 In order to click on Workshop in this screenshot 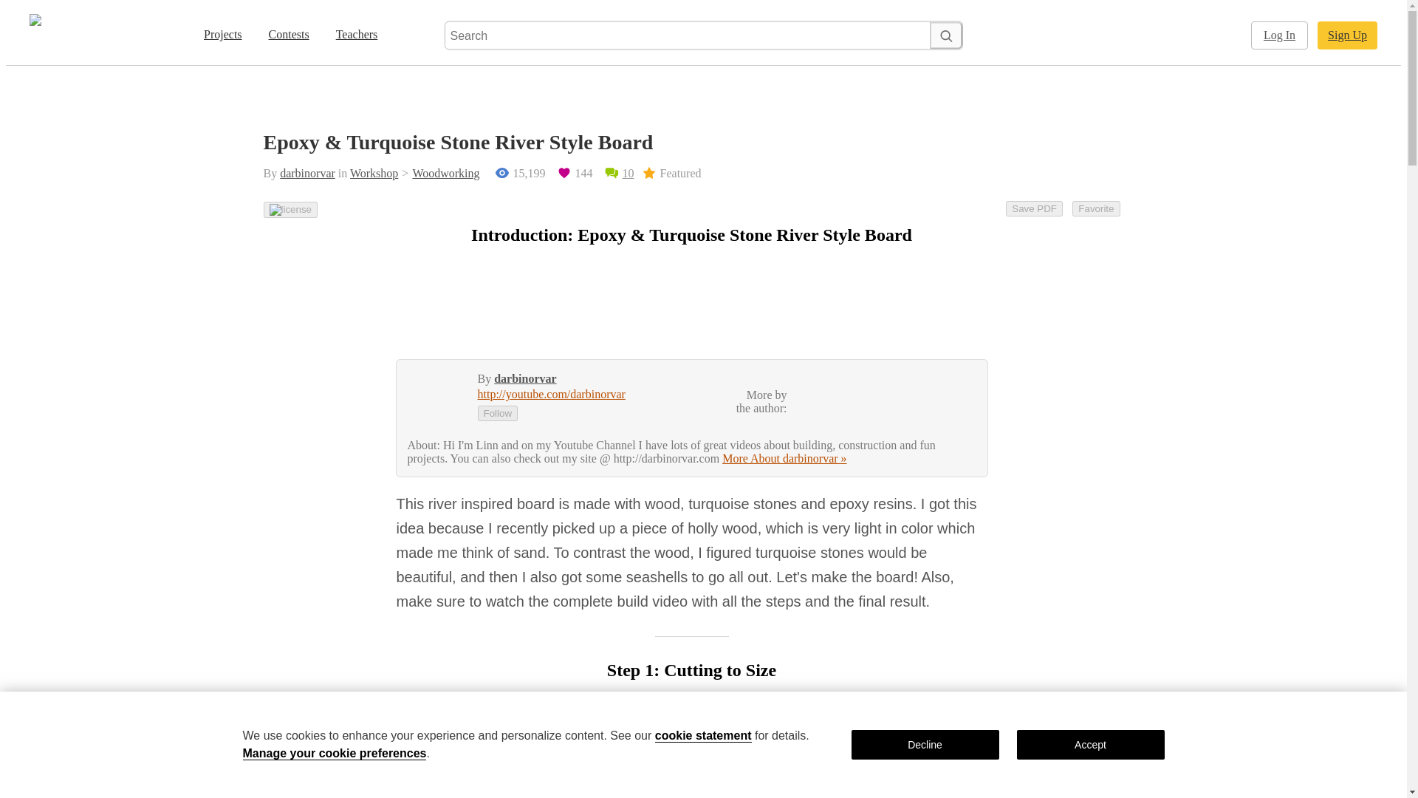, I will do `click(374, 173)`.